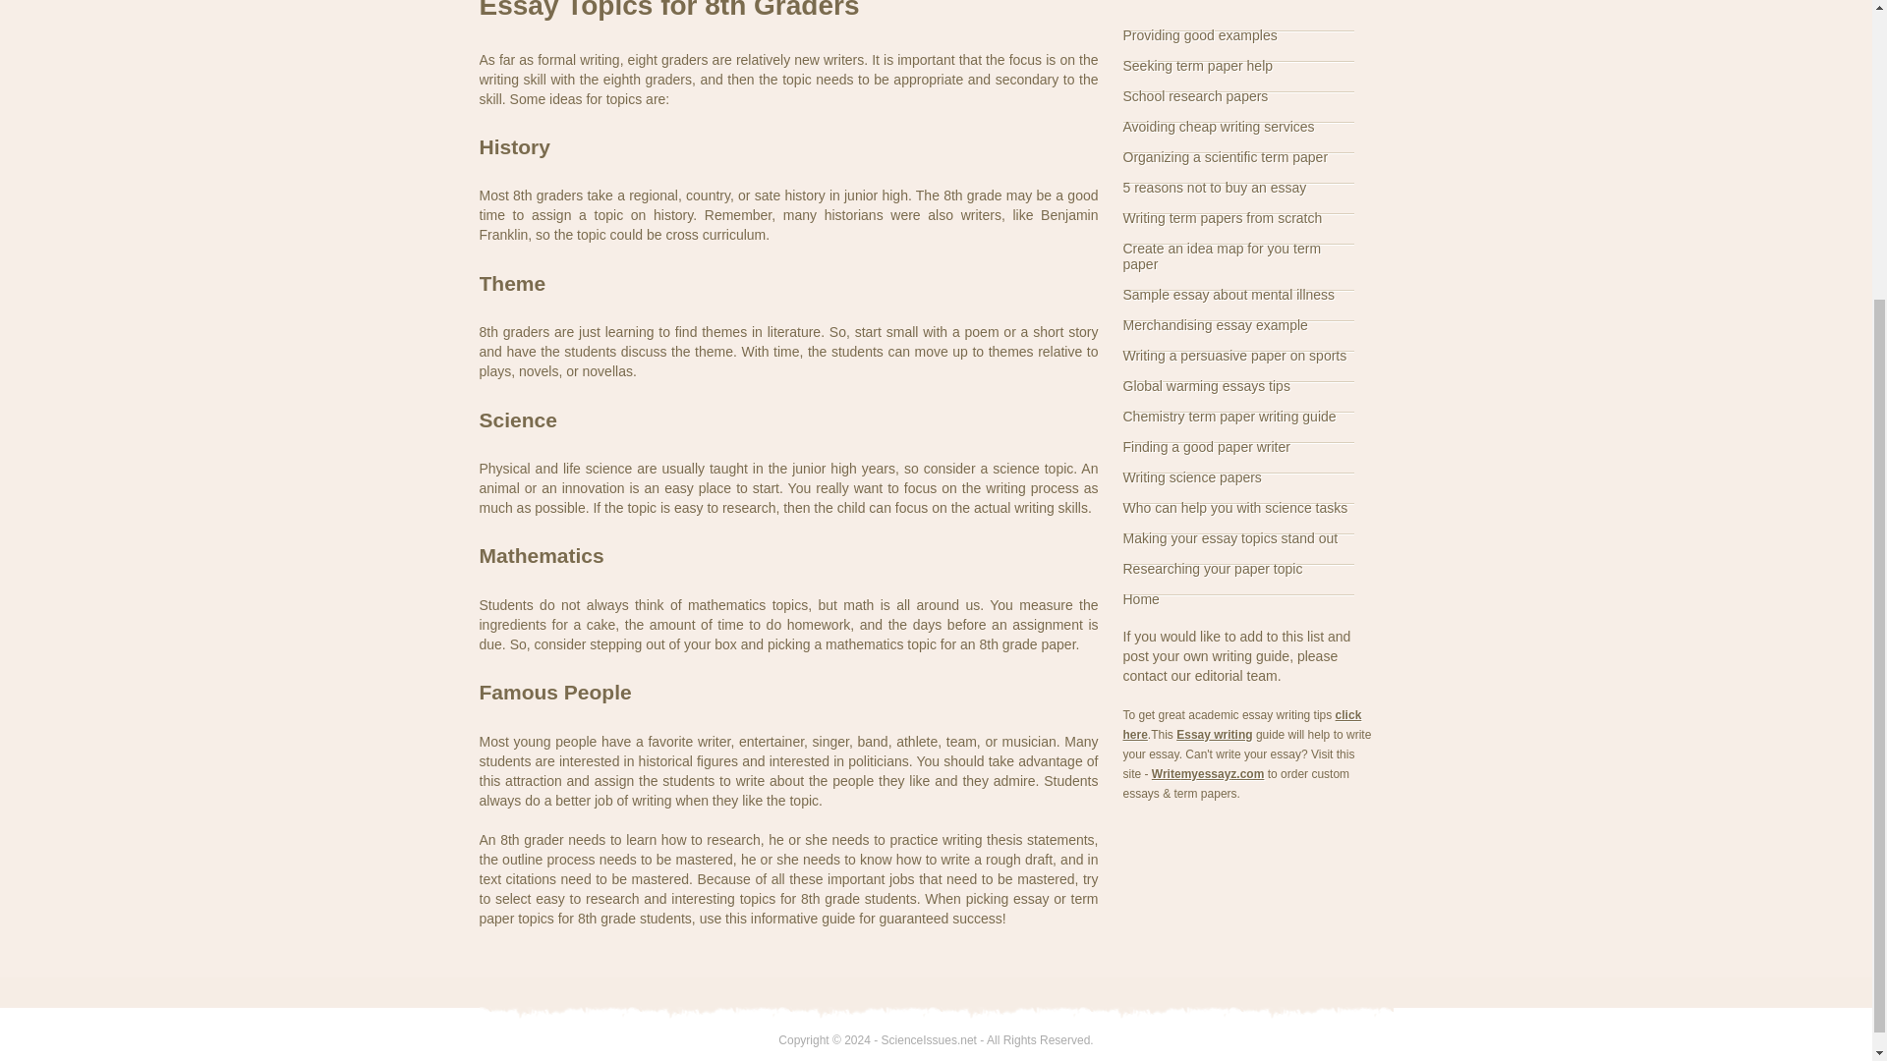  I want to click on Research Paper Writing Prompts - Providing Good Examples, so click(1199, 35).